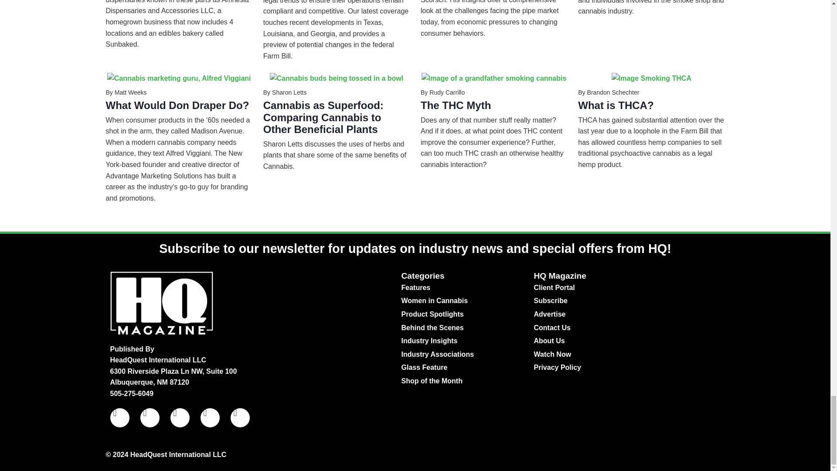  What do you see at coordinates (651, 78) in the screenshot?
I see `what-is-thca` at bounding box center [651, 78].